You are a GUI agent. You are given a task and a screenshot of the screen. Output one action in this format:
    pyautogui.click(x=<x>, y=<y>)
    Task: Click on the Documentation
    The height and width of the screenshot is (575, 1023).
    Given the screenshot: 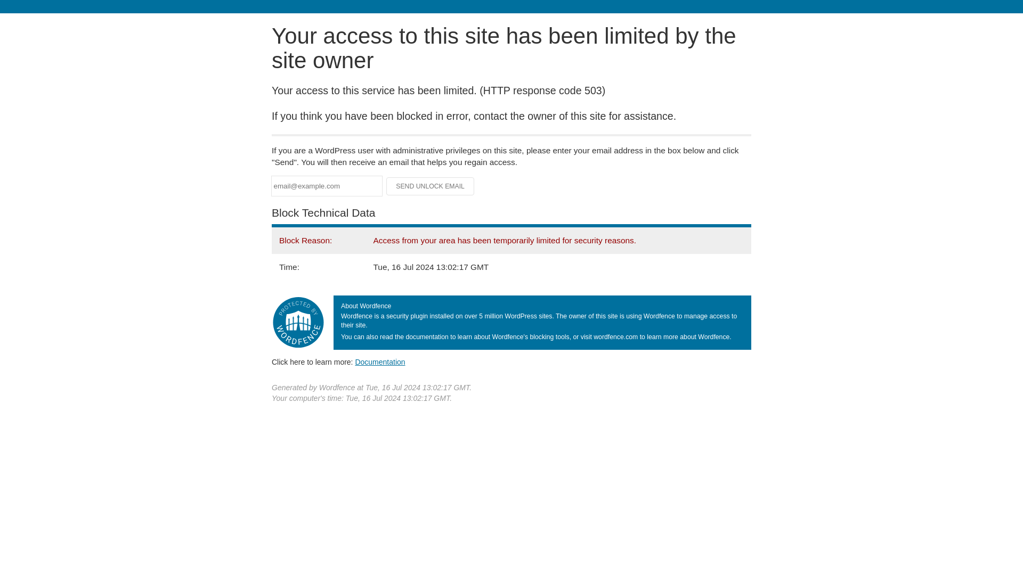 What is the action you would take?
    pyautogui.click(x=380, y=362)
    